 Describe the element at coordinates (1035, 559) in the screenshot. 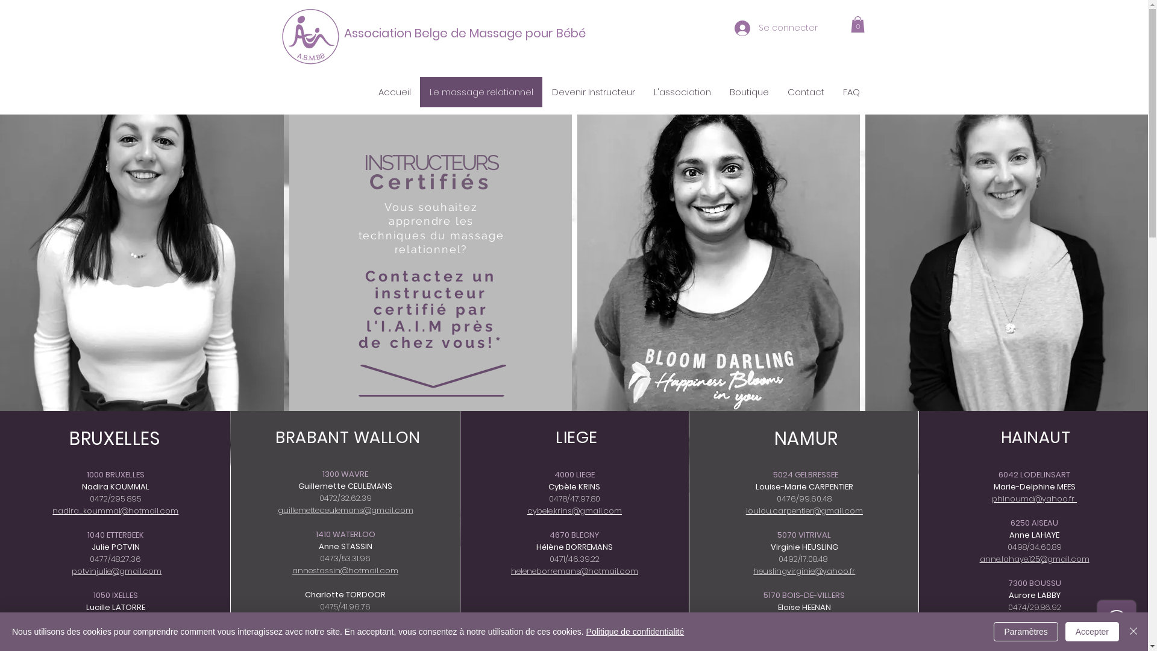

I see `anne.lahaye.125@gmail.com` at that location.